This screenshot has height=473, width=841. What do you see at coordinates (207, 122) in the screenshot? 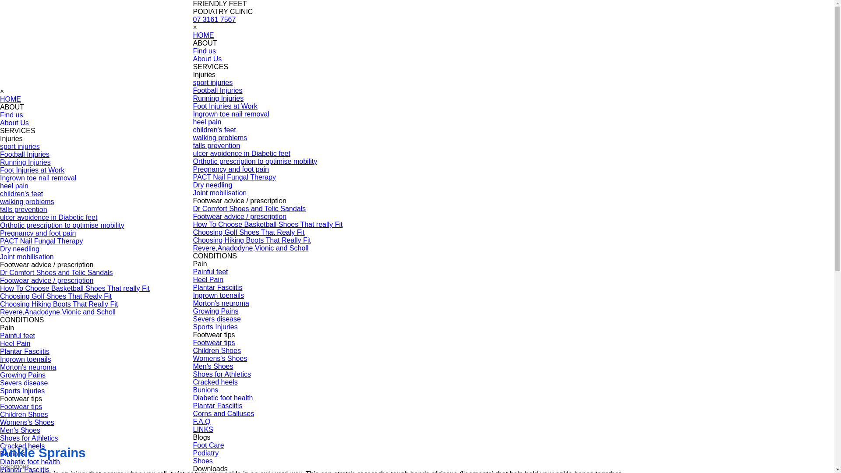
I see `heel pain` at bounding box center [207, 122].